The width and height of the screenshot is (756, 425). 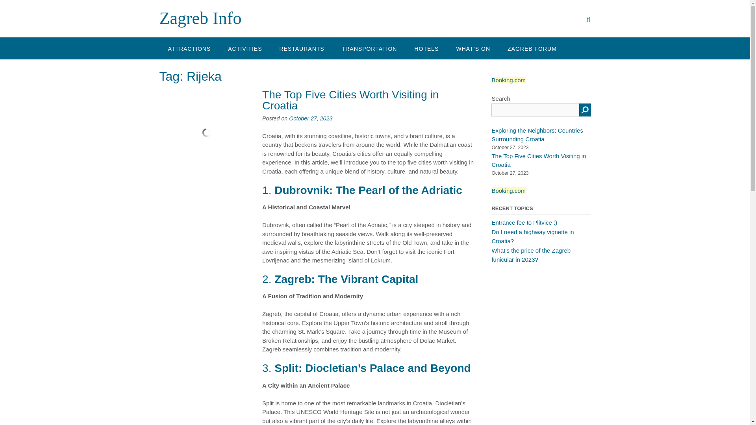 What do you see at coordinates (532, 48) in the screenshot?
I see `ZAGREB FORUM` at bounding box center [532, 48].